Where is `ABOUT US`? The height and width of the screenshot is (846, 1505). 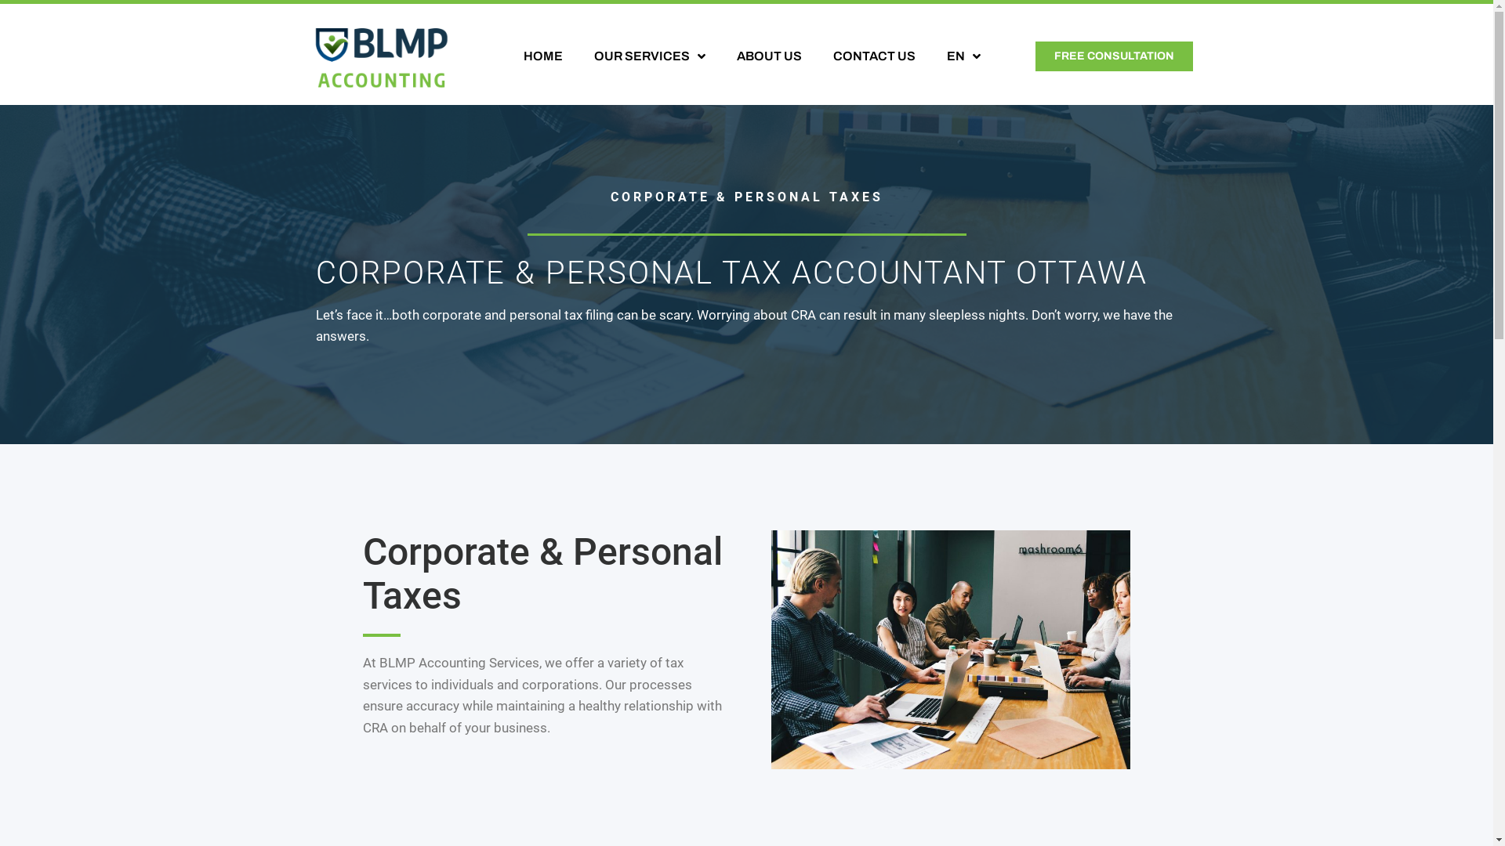
ABOUT US is located at coordinates (770, 56).